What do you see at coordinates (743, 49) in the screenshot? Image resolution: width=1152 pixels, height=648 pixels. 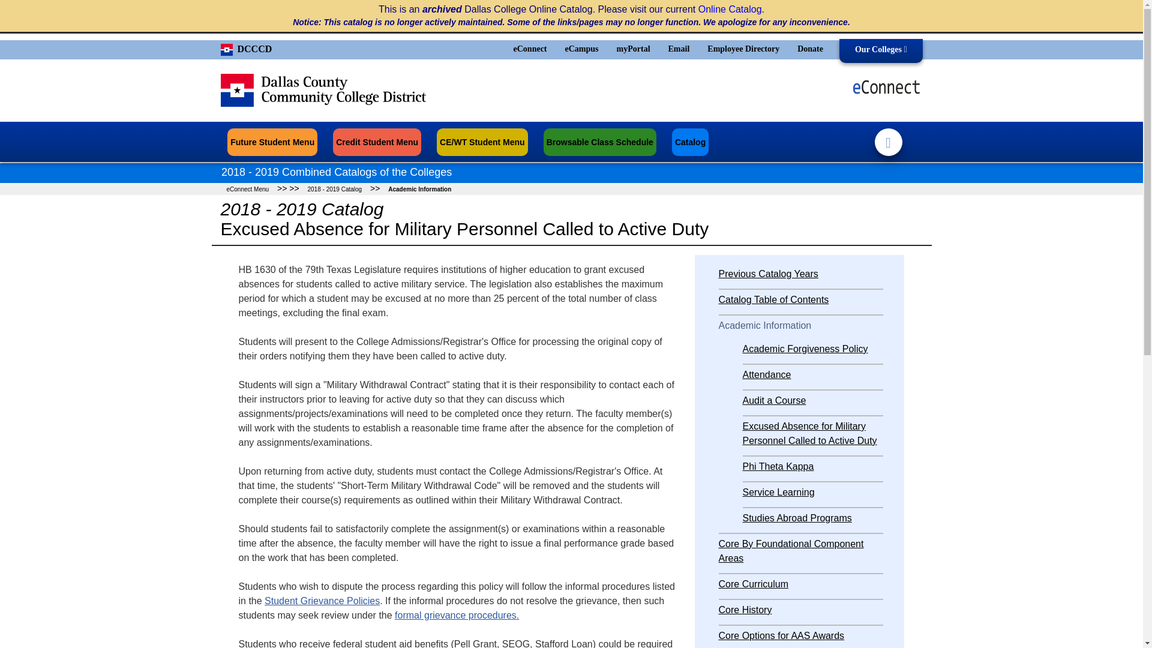 I see `Employee Directory` at bounding box center [743, 49].